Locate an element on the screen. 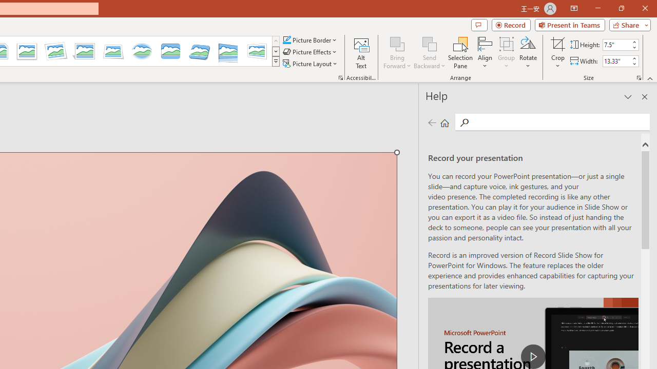 Image resolution: width=657 pixels, height=369 pixels. Class: NetUIImage is located at coordinates (276, 61).